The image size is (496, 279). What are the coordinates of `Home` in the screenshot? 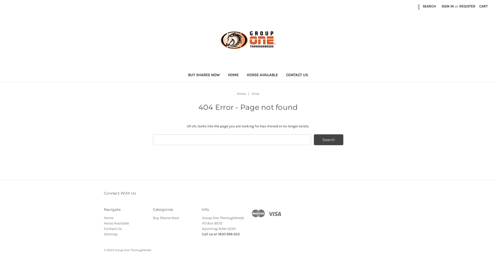 It's located at (241, 94).